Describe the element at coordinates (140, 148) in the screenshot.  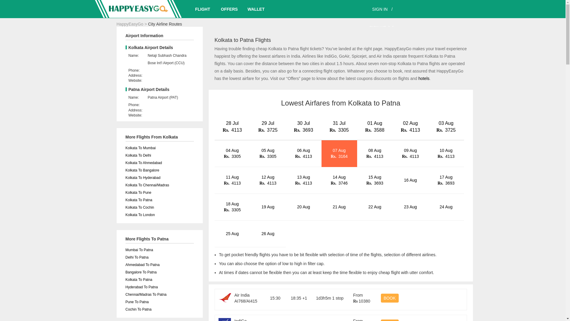
I see `Kolkata To Mumbai` at that location.